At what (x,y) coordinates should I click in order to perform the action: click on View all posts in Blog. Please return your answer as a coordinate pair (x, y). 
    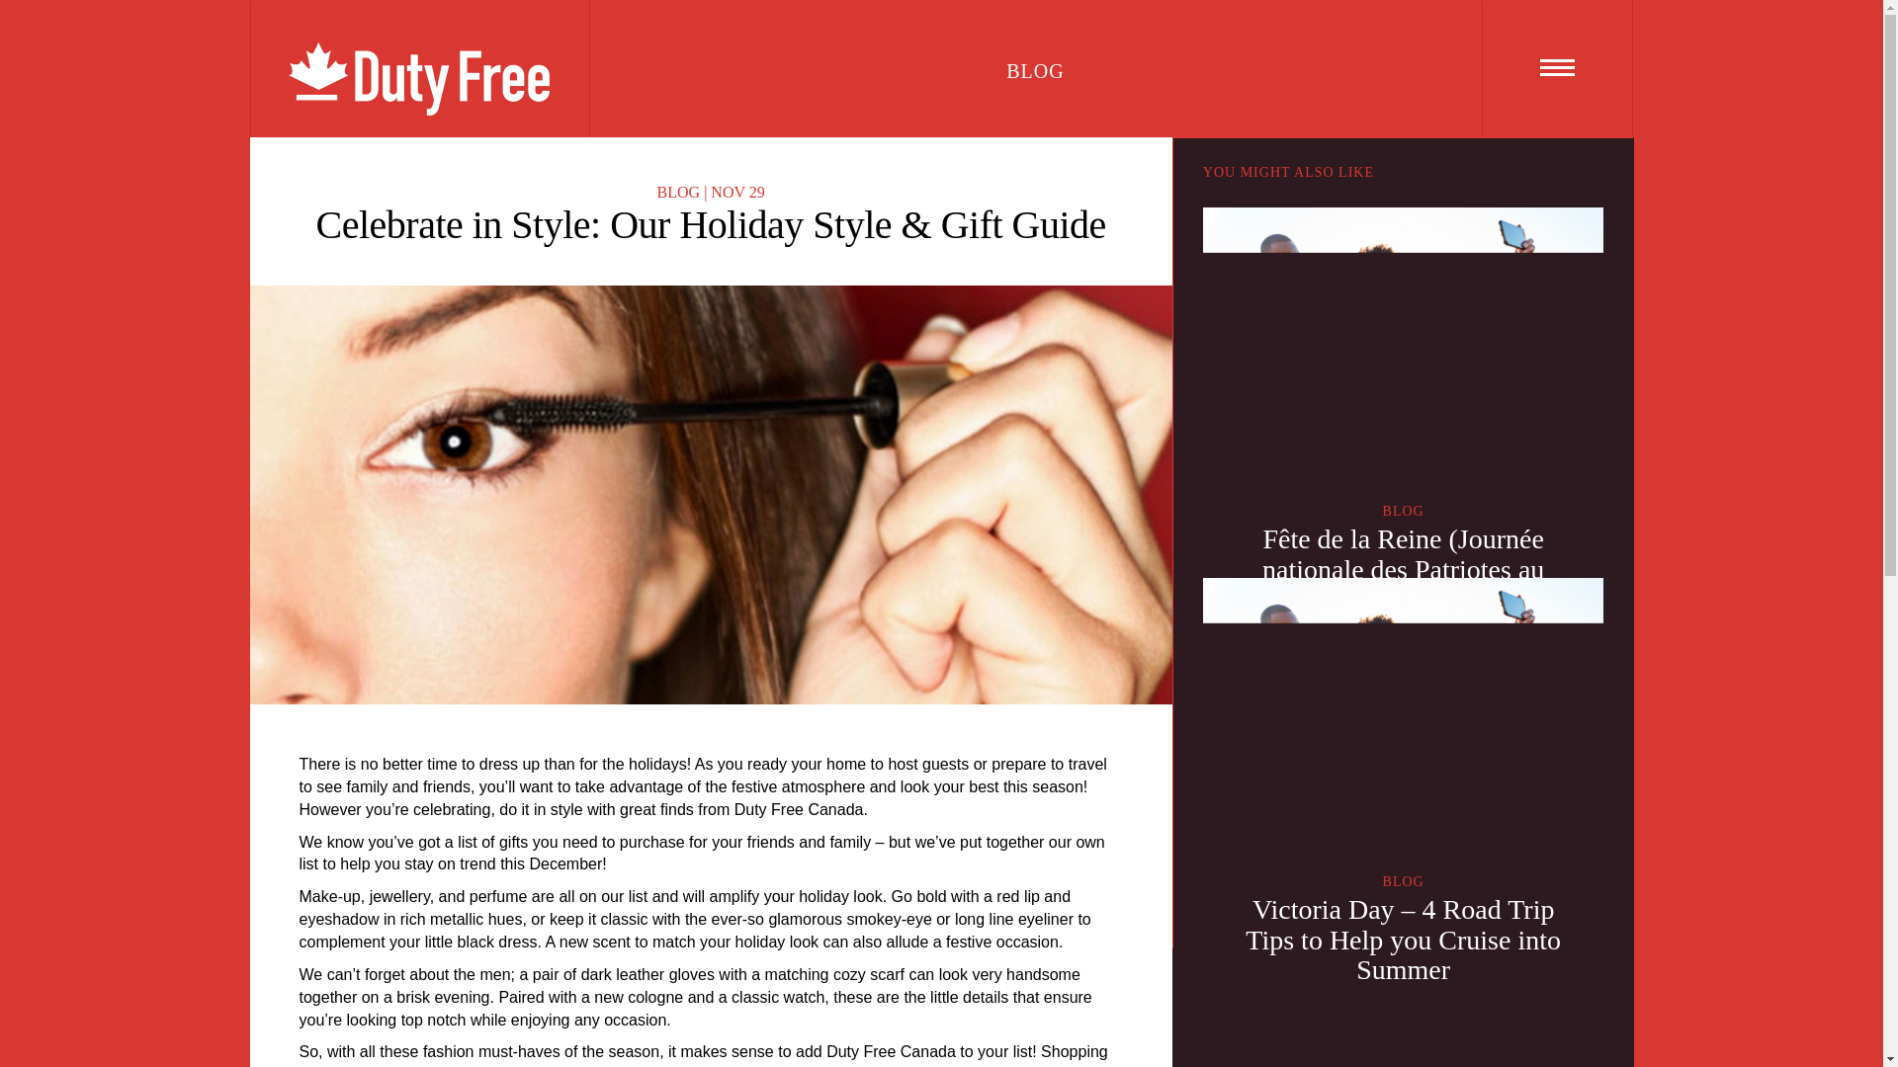
    Looking at the image, I should click on (1404, 510).